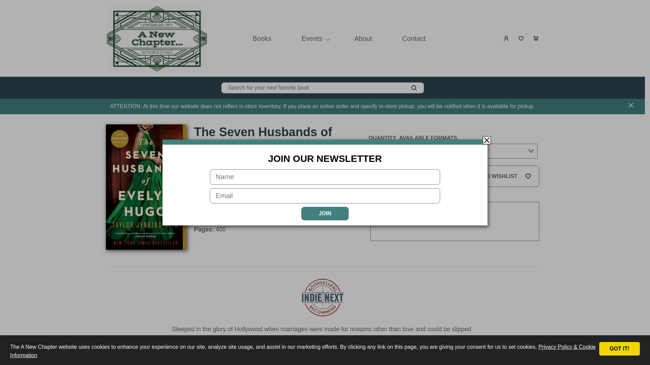 The height and width of the screenshot is (365, 650). What do you see at coordinates (325, 214) in the screenshot?
I see `Join` at bounding box center [325, 214].